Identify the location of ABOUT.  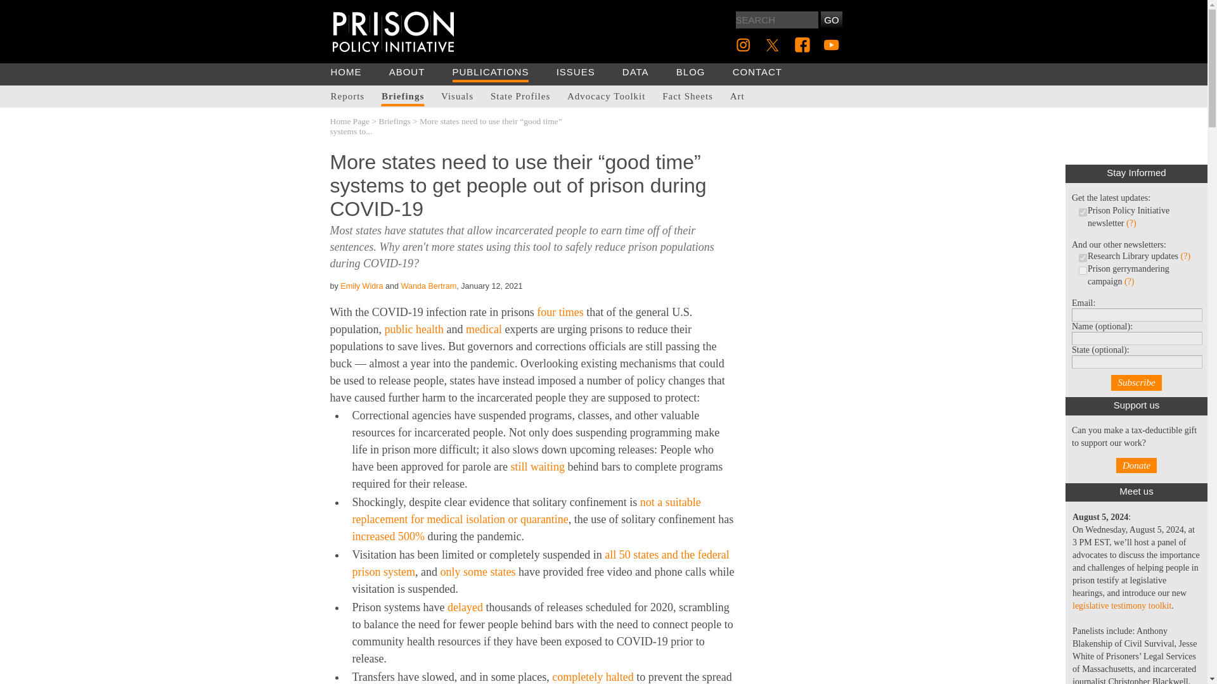
(407, 72).